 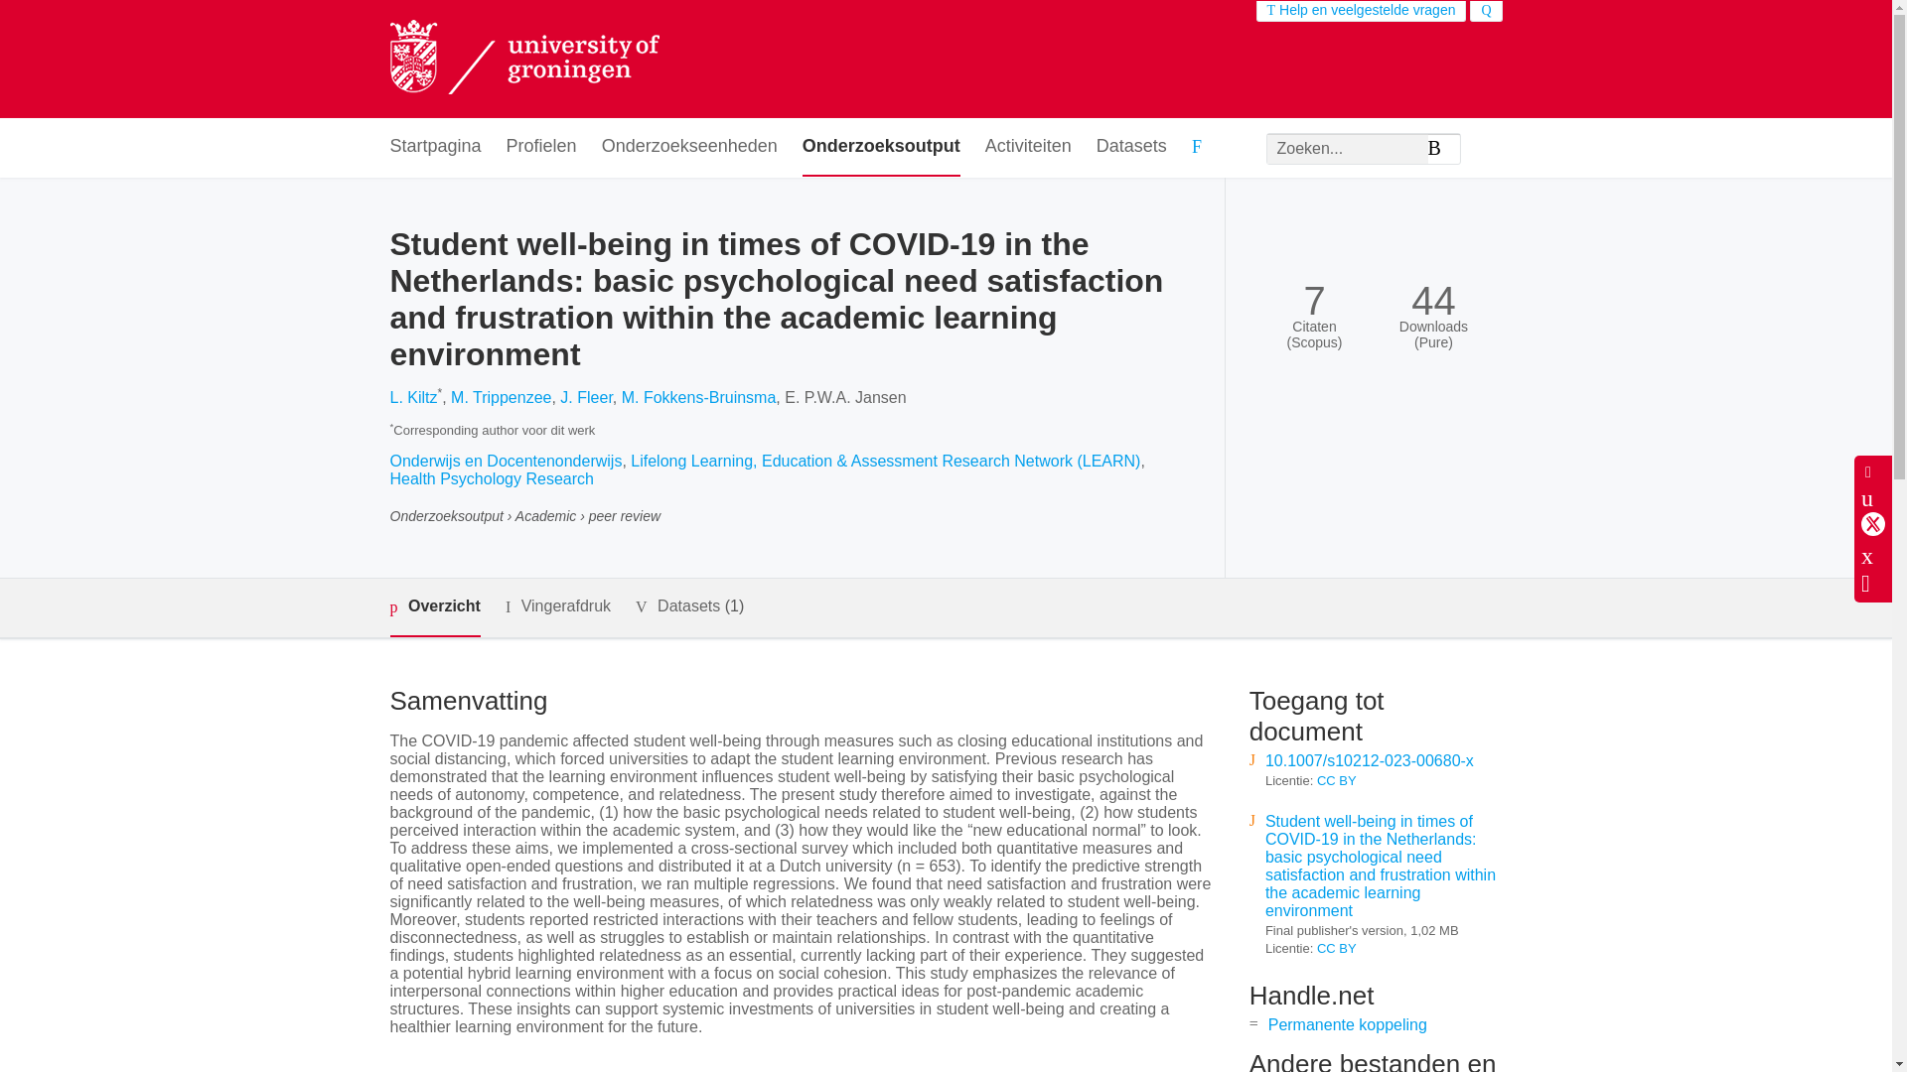 What do you see at coordinates (586, 397) in the screenshot?
I see `J. Fleer` at bounding box center [586, 397].